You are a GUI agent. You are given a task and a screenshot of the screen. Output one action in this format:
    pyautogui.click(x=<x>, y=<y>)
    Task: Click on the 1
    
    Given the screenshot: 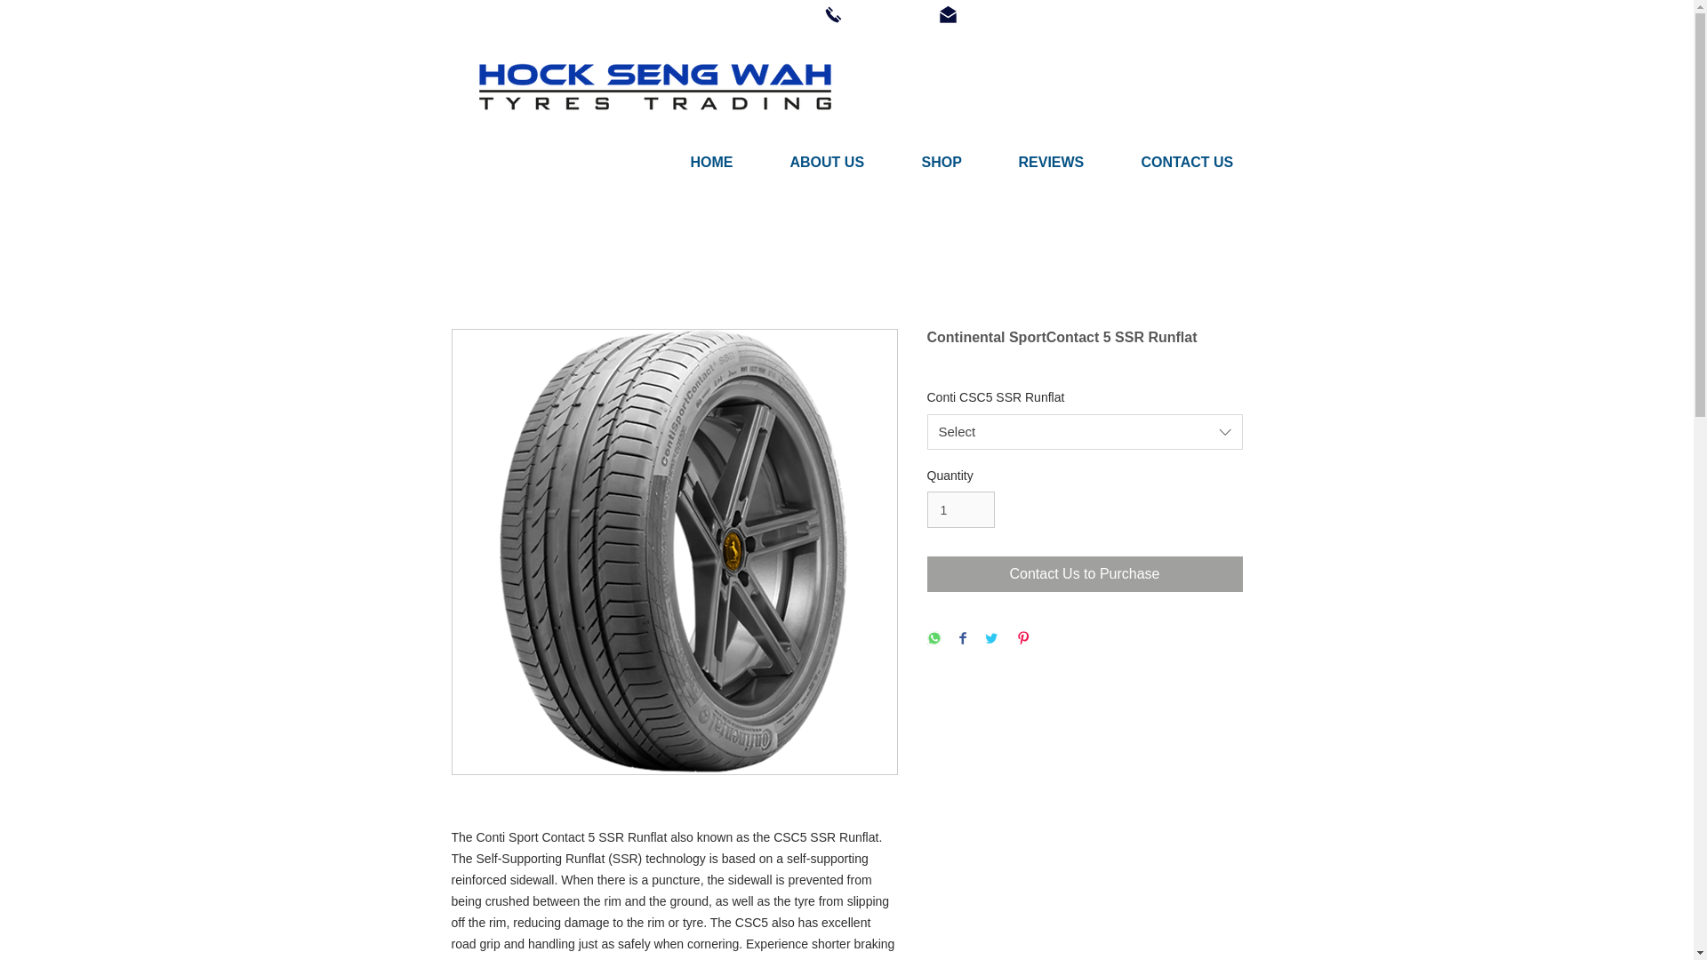 What is the action you would take?
    pyautogui.click(x=960, y=509)
    